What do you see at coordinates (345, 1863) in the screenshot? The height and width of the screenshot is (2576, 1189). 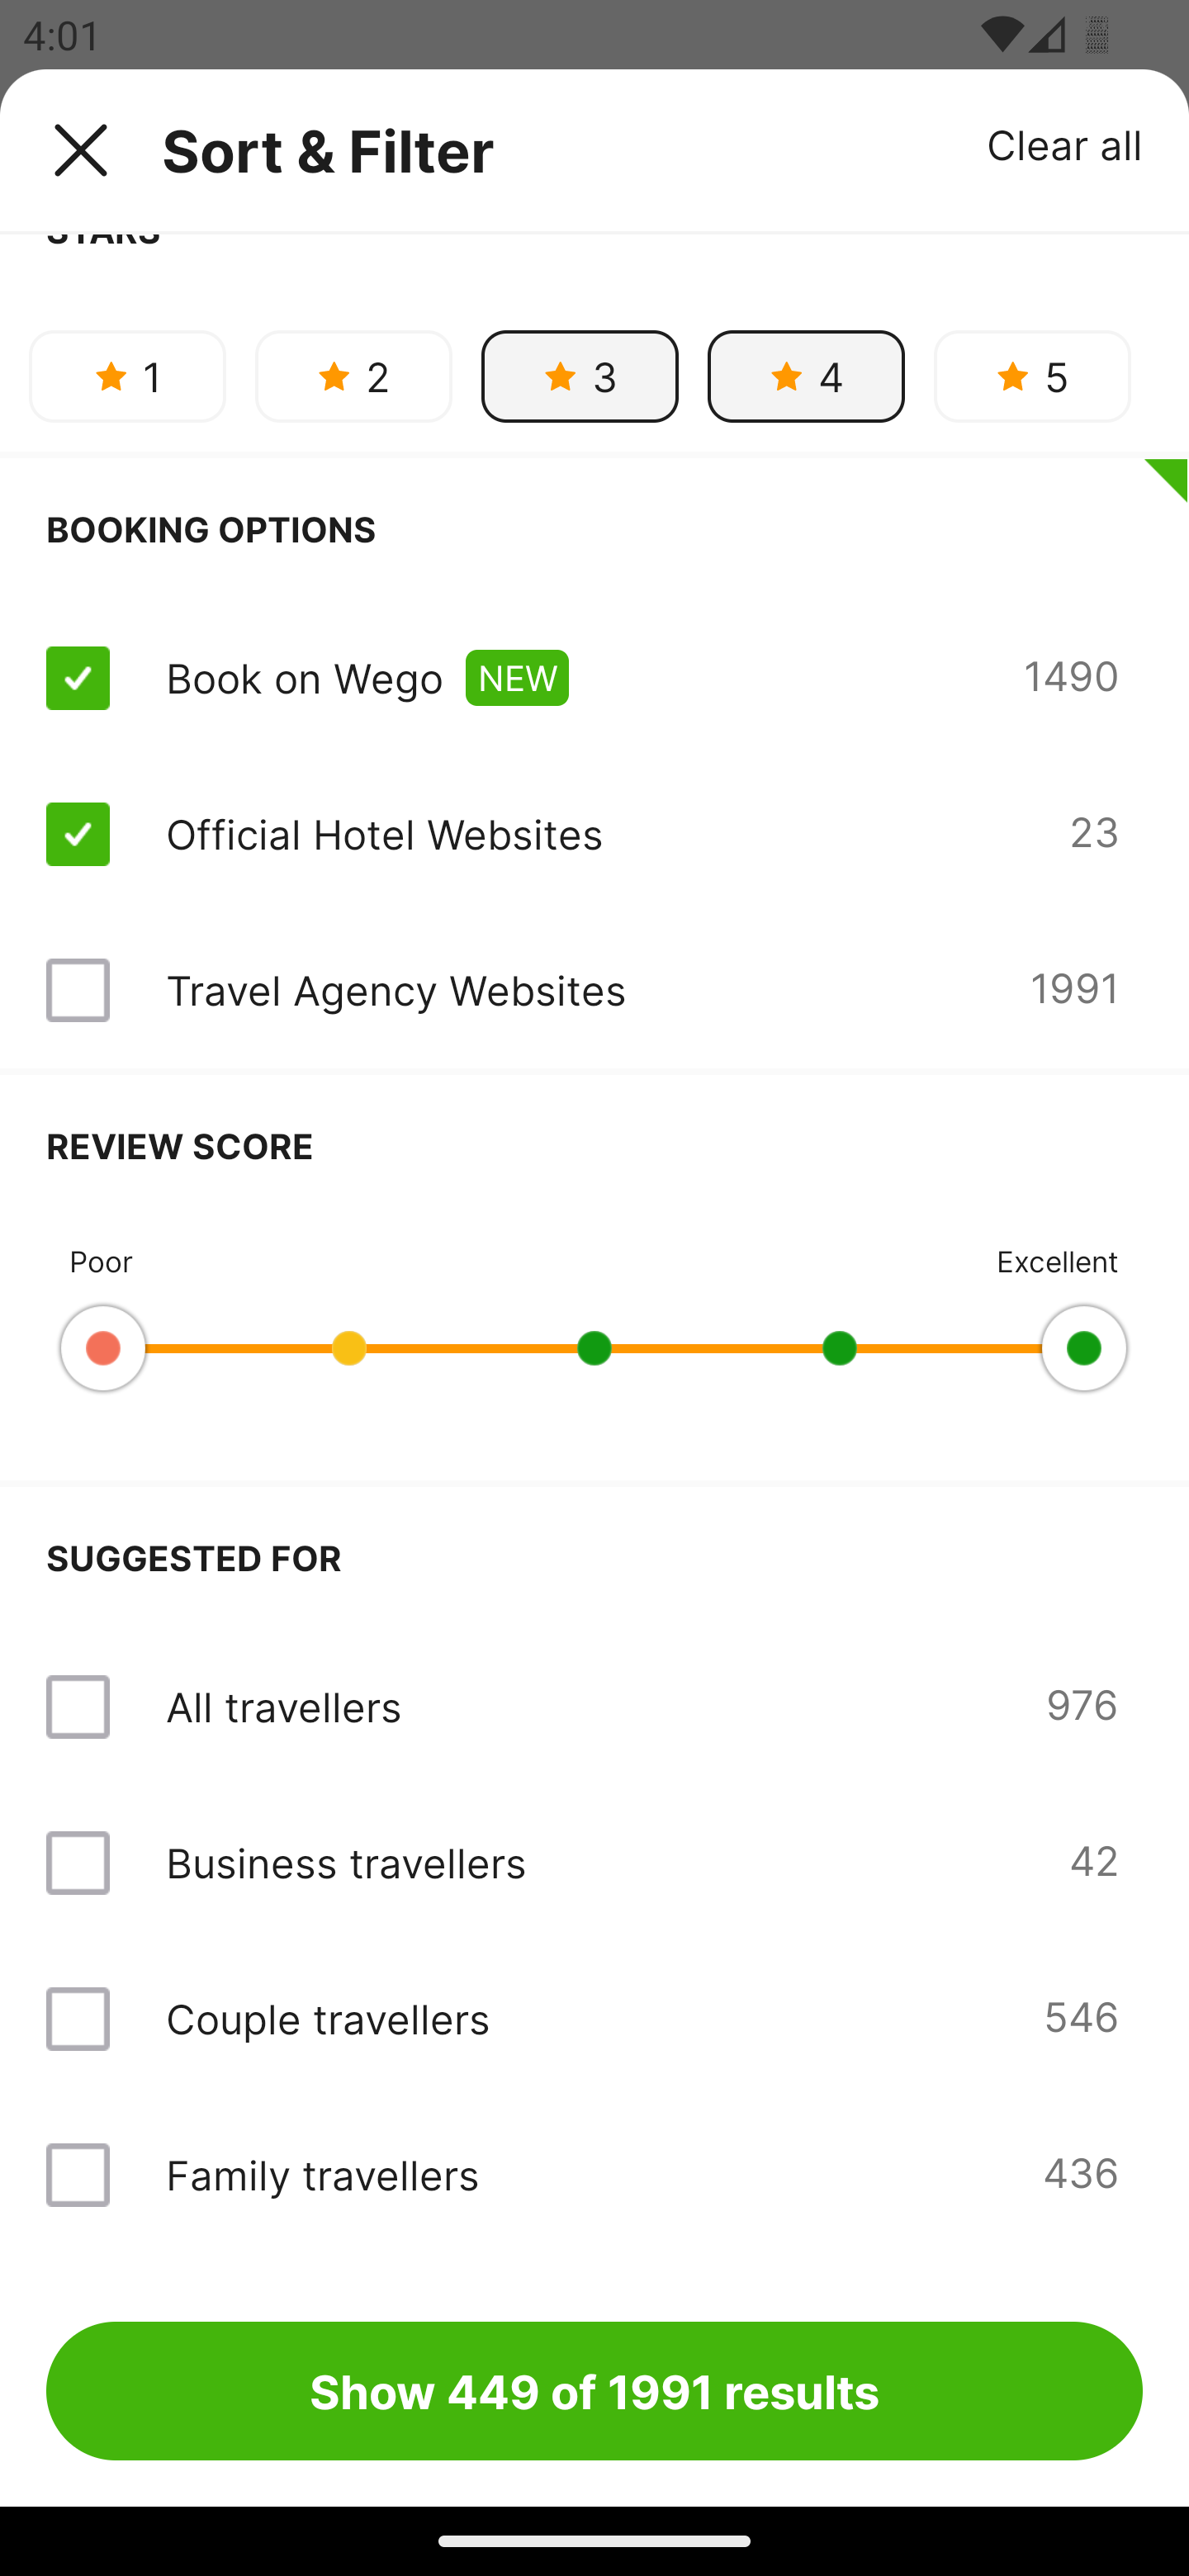 I see `Business travellers` at bounding box center [345, 1863].